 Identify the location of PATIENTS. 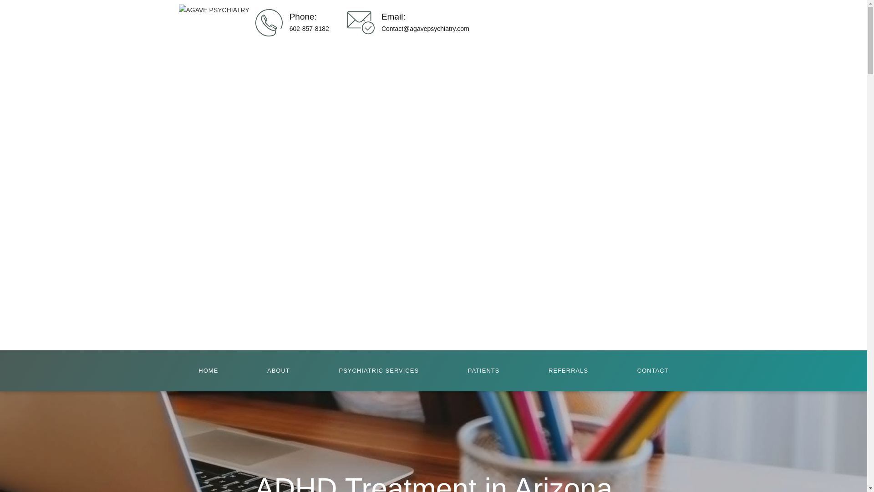
(483, 370).